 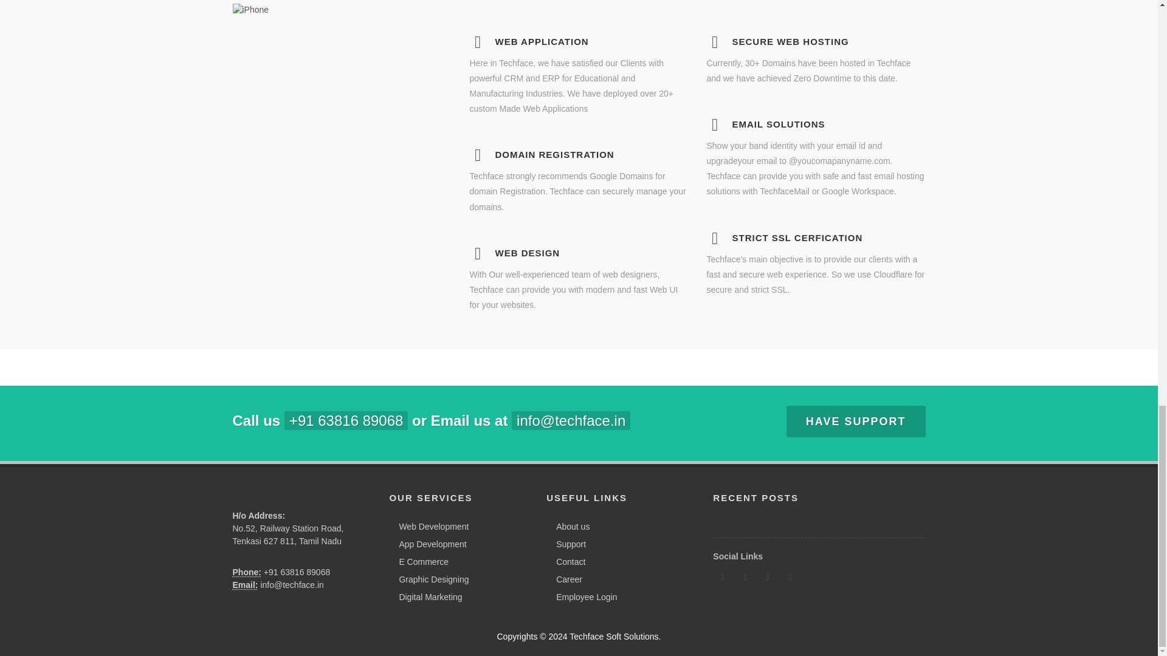 What do you see at coordinates (430, 527) in the screenshot?
I see `Web Development` at bounding box center [430, 527].